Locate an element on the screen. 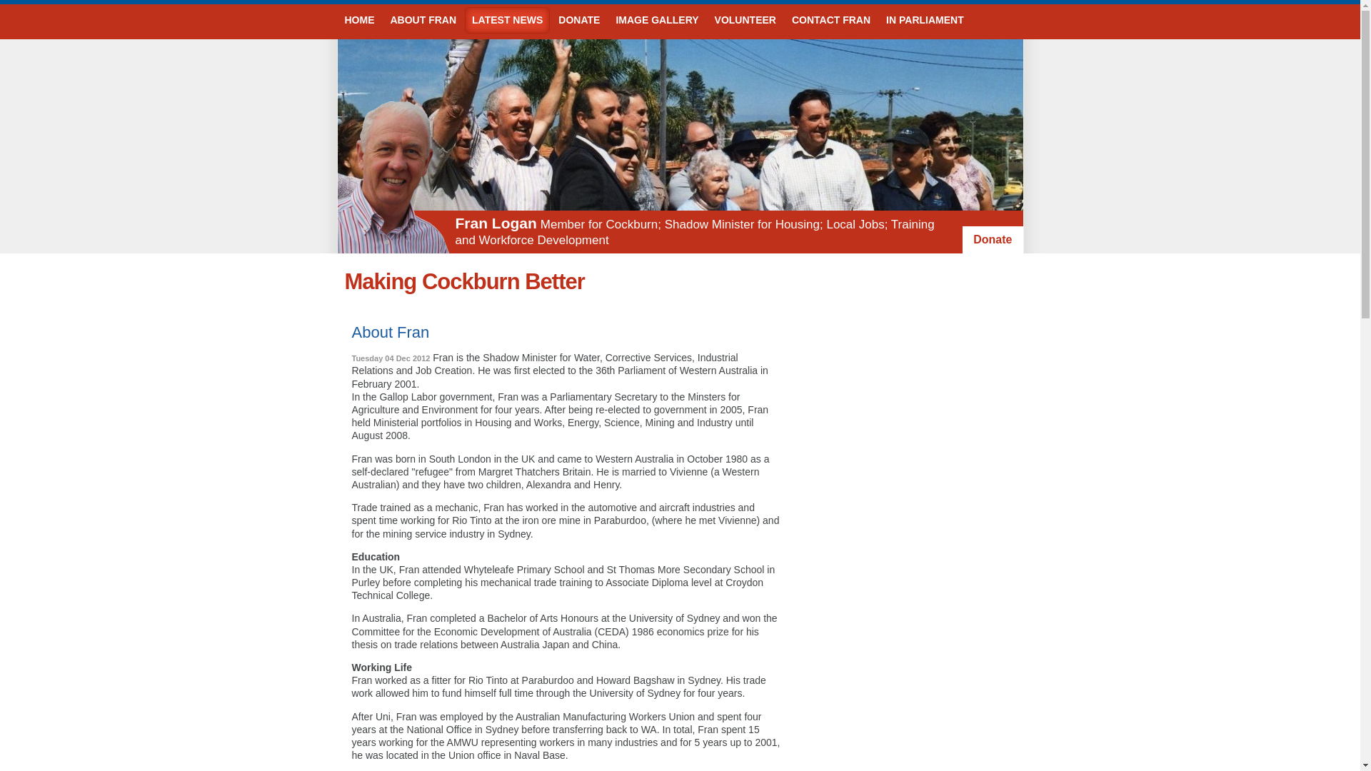 This screenshot has height=771, width=1371. ABOUT FRAN is located at coordinates (423, 20).